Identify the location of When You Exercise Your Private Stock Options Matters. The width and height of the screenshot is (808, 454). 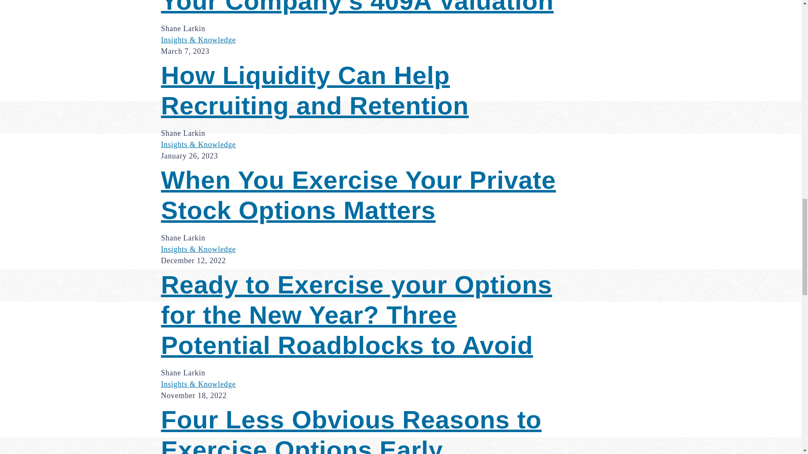
(365, 195).